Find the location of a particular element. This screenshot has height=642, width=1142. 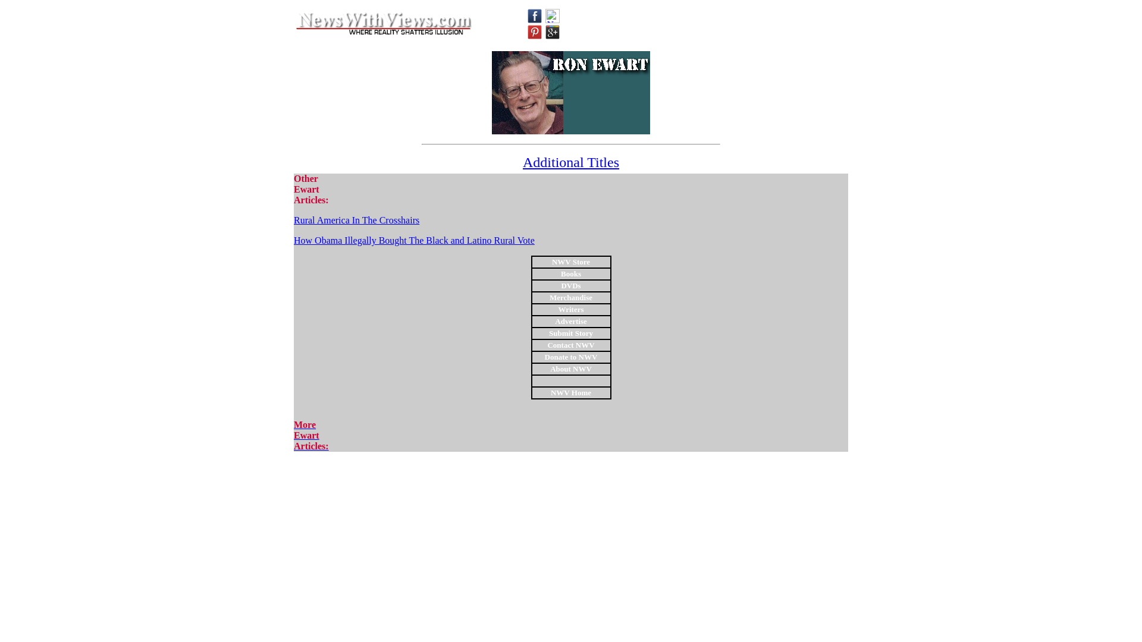

Writers is located at coordinates (571, 309).